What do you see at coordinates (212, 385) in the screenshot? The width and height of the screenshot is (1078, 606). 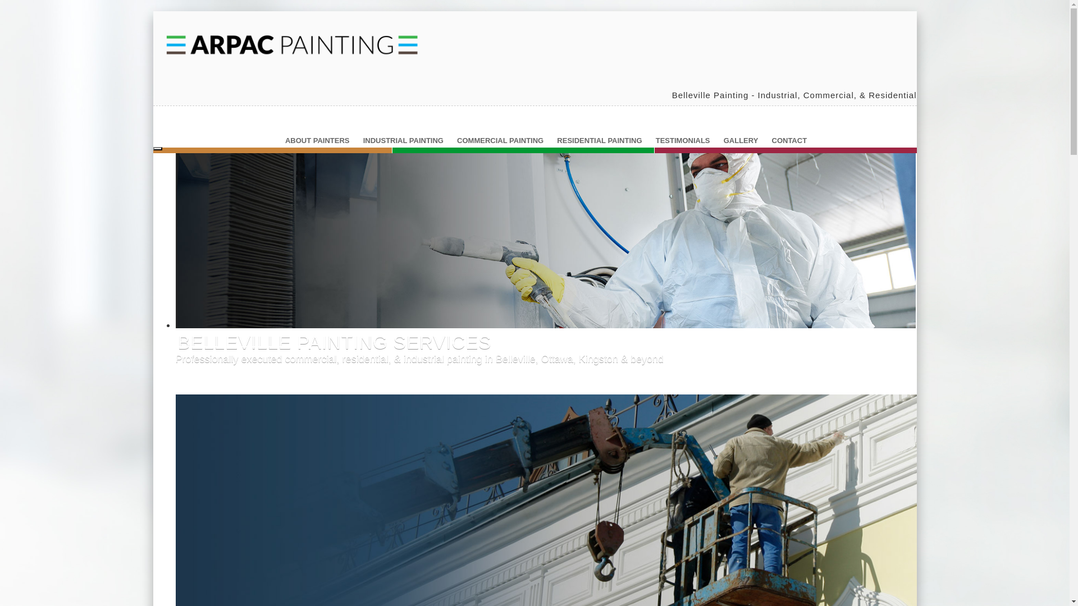 I see `CONTACT` at bounding box center [212, 385].